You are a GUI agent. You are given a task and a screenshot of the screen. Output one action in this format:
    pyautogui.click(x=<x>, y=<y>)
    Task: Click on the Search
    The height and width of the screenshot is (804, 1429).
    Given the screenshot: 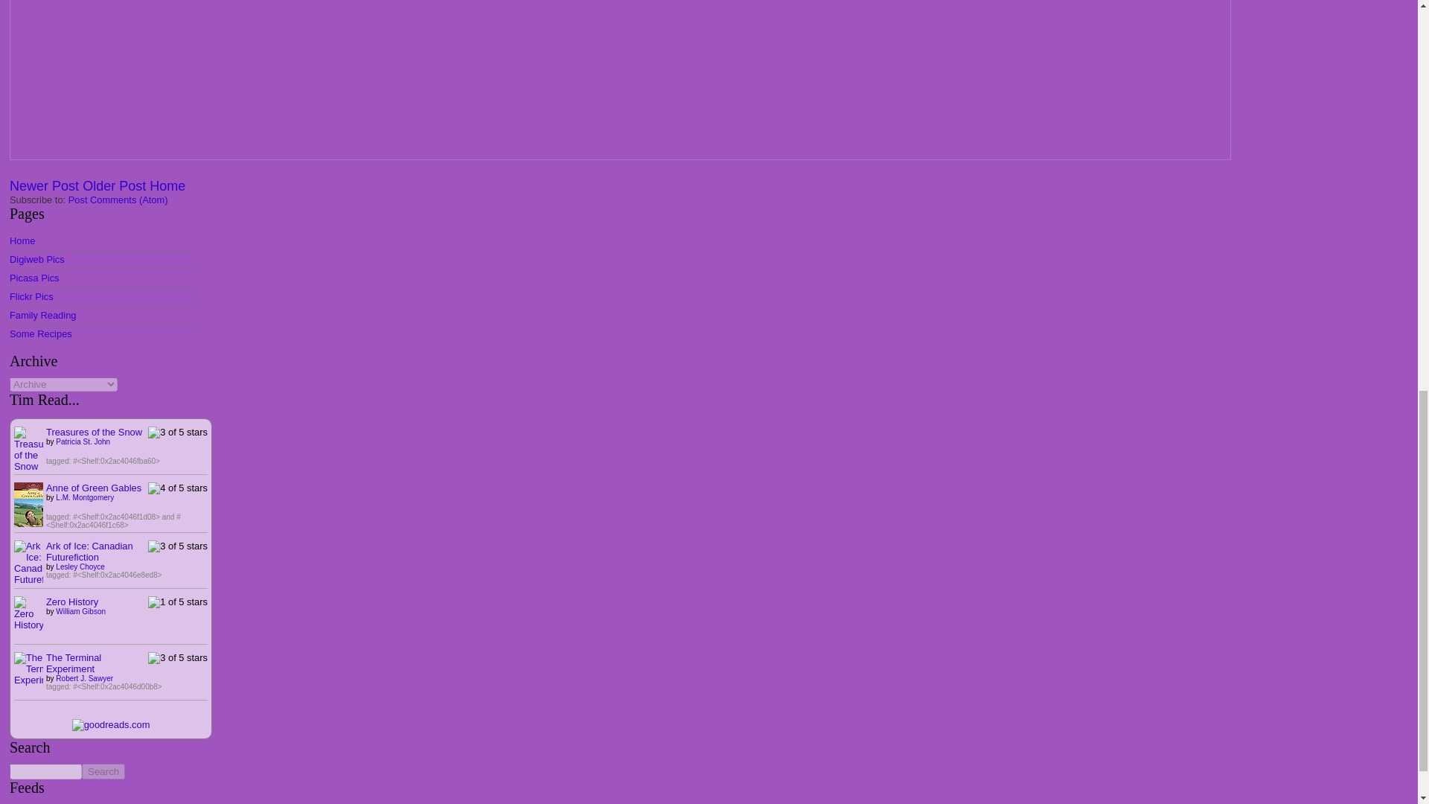 What is the action you would take?
    pyautogui.click(x=103, y=771)
    